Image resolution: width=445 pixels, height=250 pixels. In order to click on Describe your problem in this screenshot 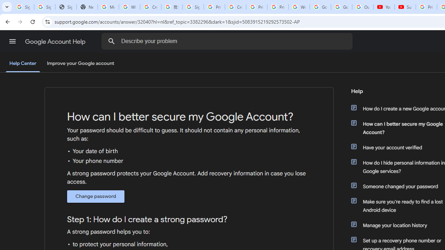, I will do `click(228, 41)`.